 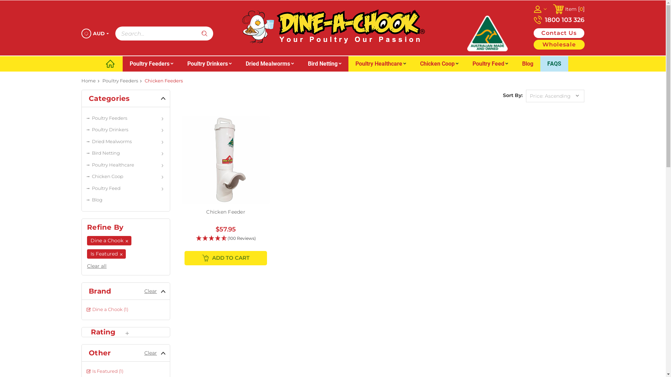 I want to click on ADD TO CART, so click(x=226, y=258).